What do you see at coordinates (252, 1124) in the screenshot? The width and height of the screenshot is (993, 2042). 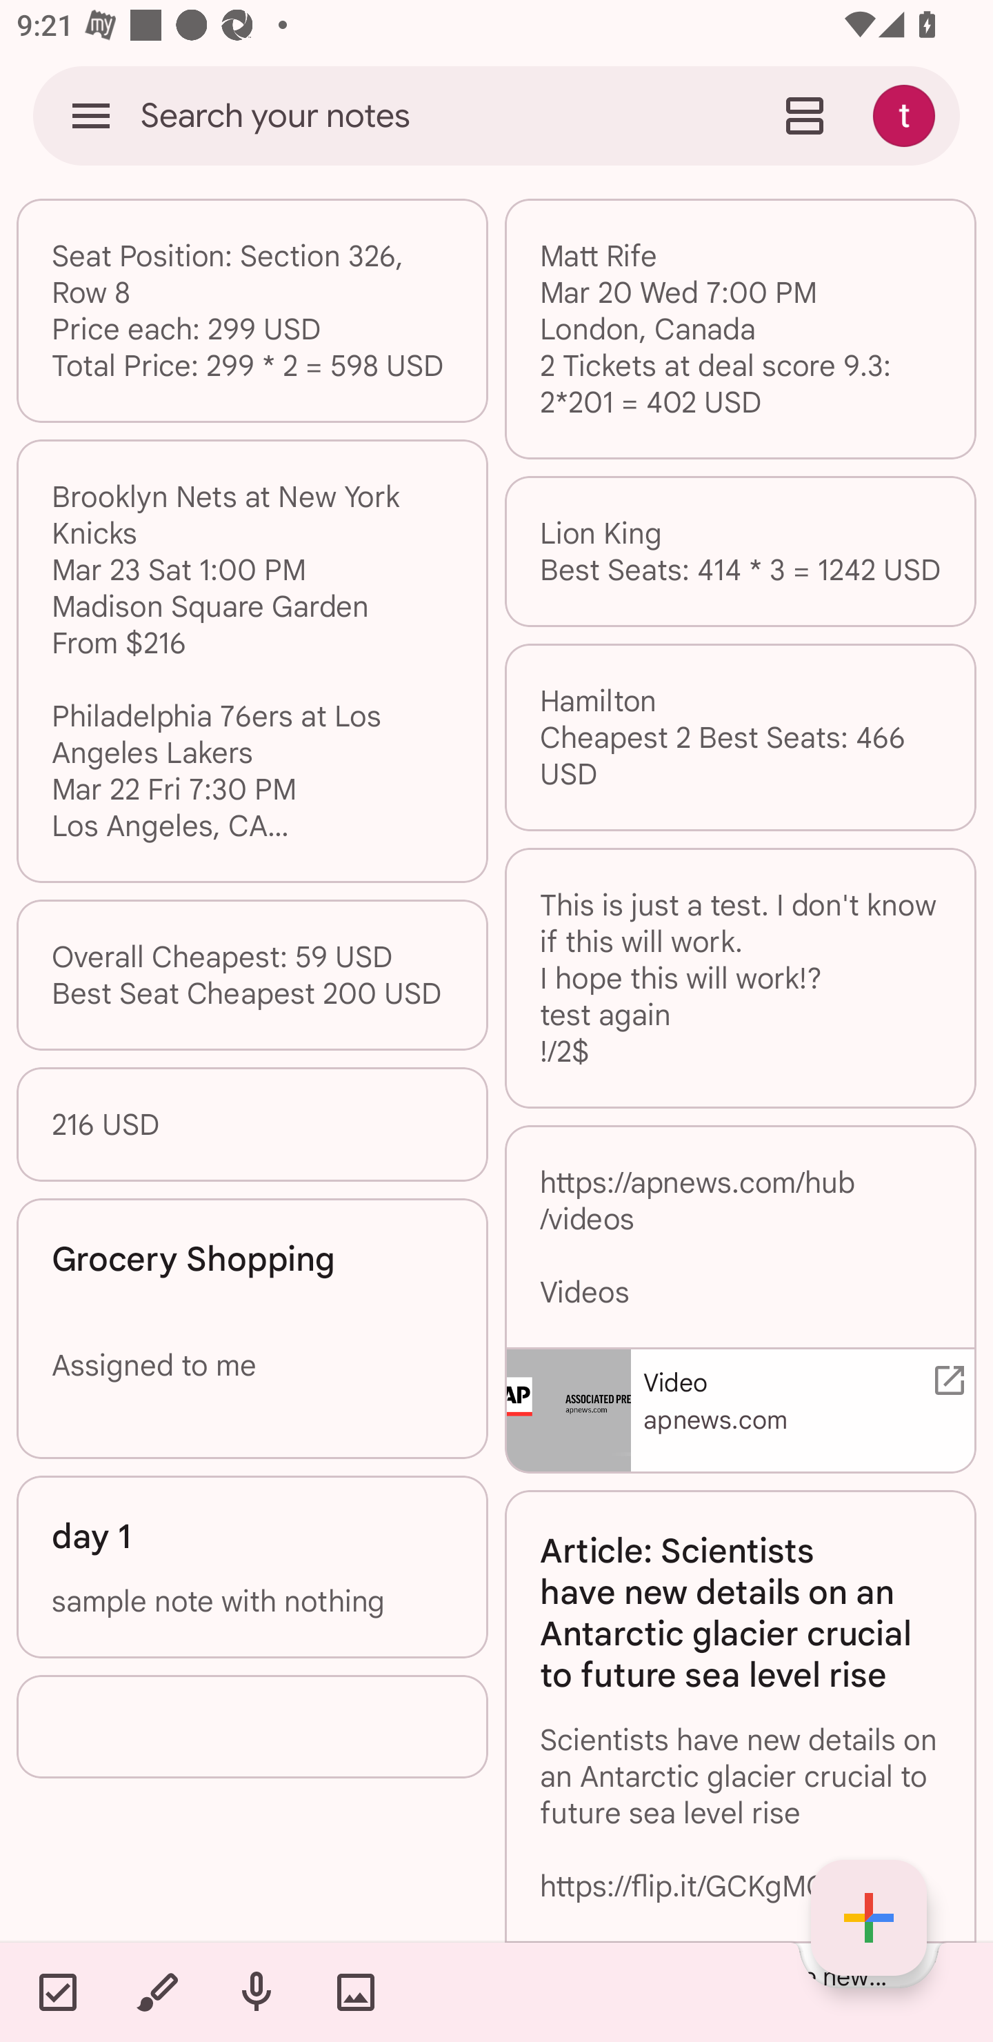 I see `216 USD.  216 USD` at bounding box center [252, 1124].